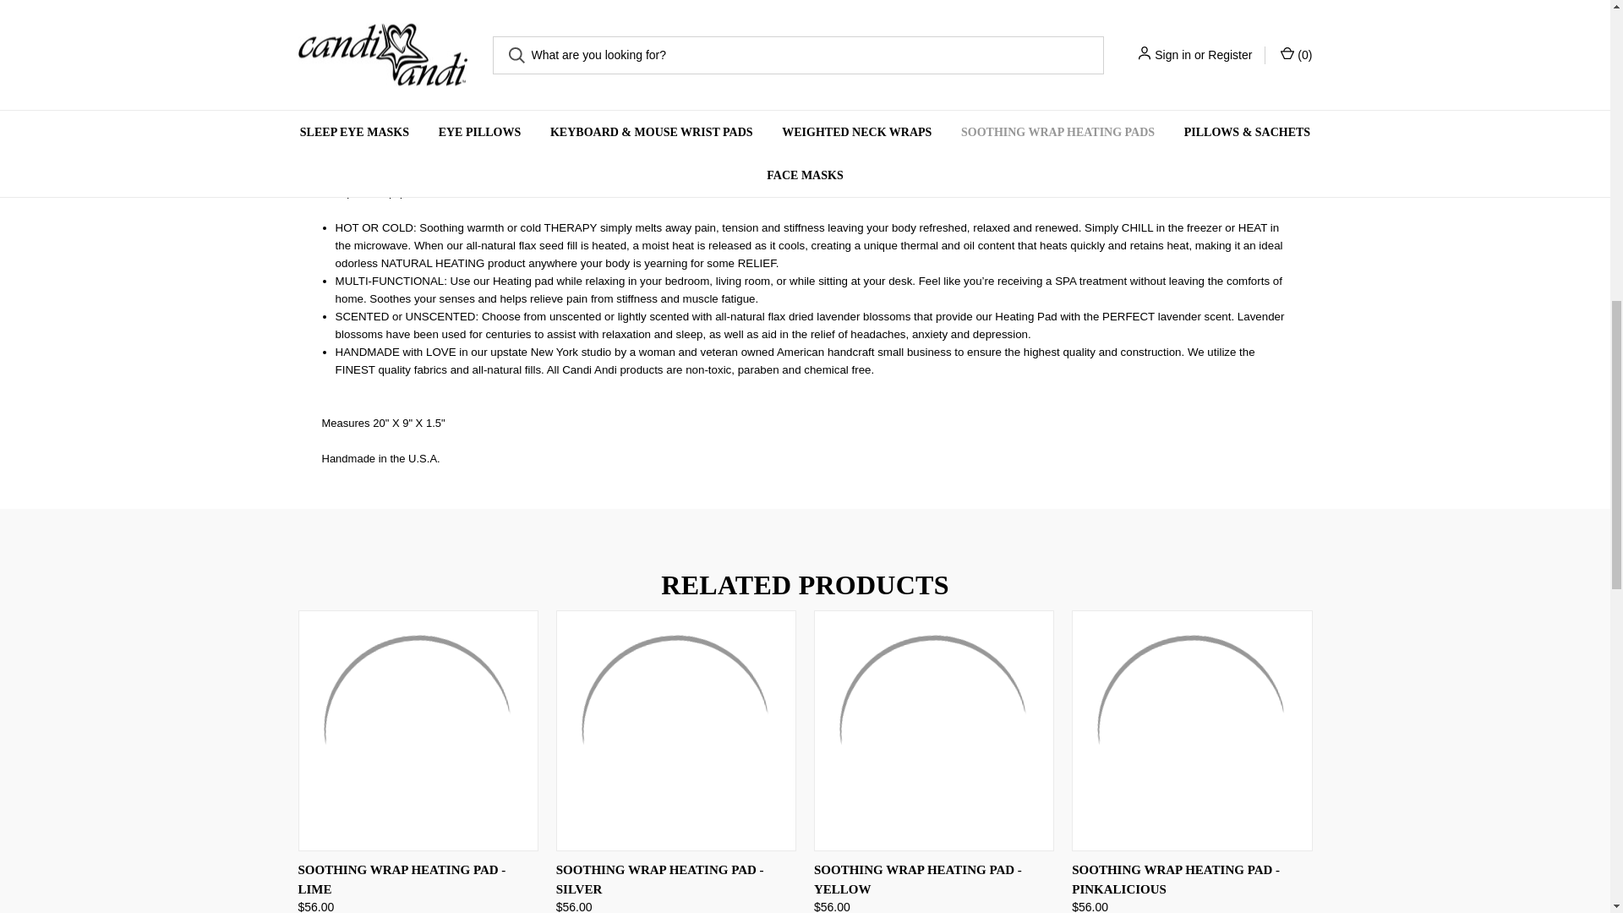 This screenshot has height=913, width=1623. What do you see at coordinates (833, 9) in the screenshot?
I see `Soothing Wrap Heating Pad - Hot Pink` at bounding box center [833, 9].